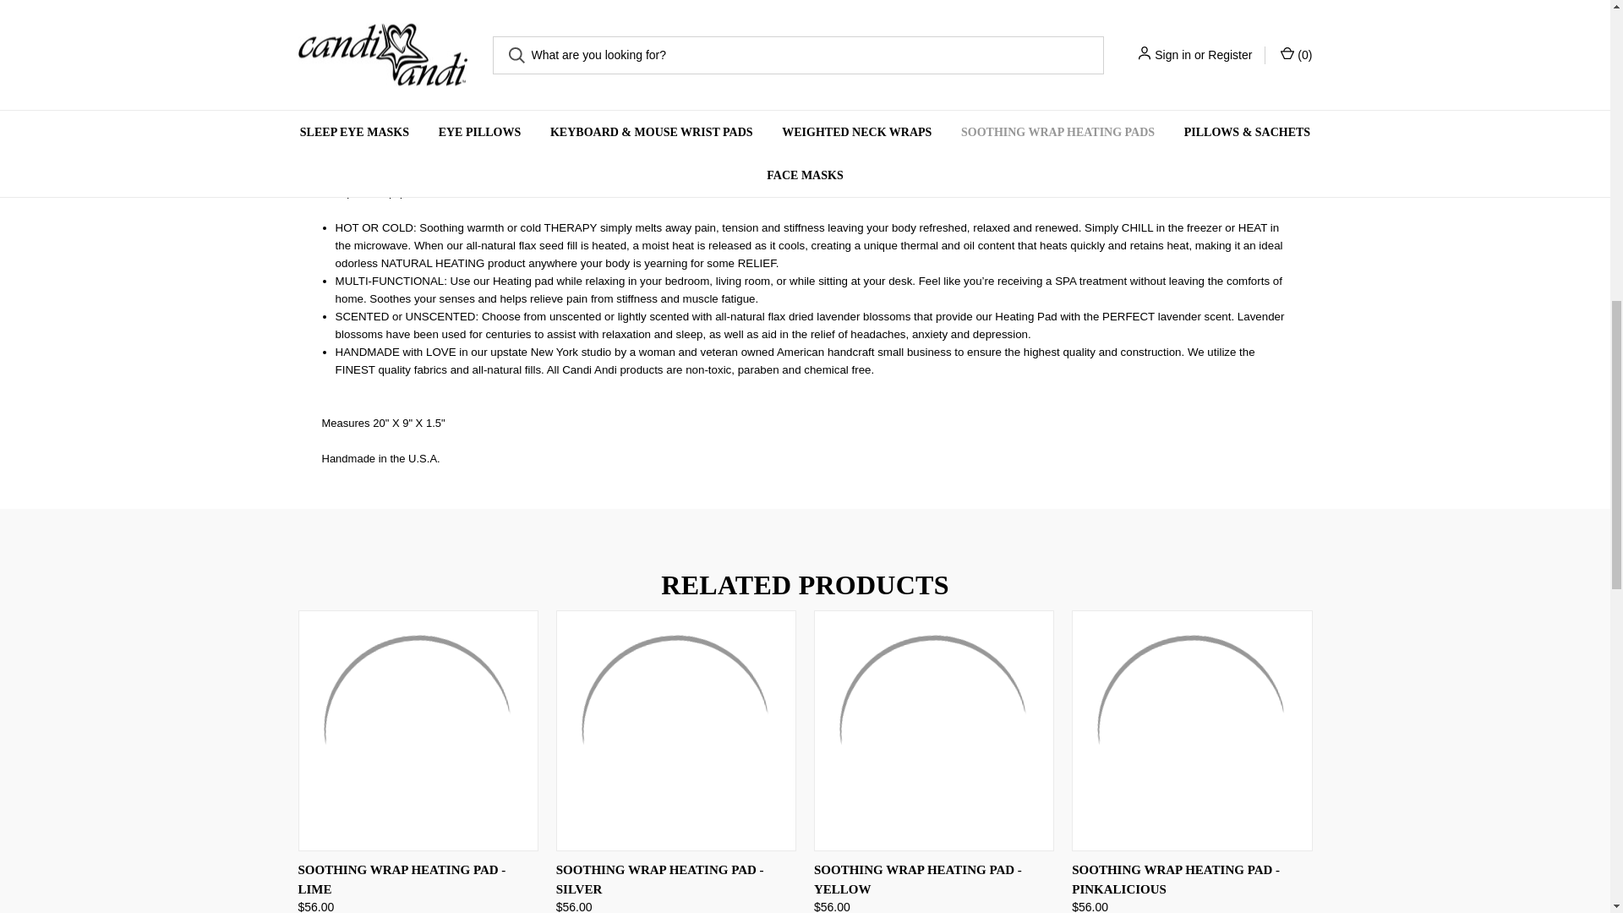 This screenshot has height=913, width=1623. What do you see at coordinates (833, 9) in the screenshot?
I see `Soothing Wrap Heating Pad - Hot Pink` at bounding box center [833, 9].